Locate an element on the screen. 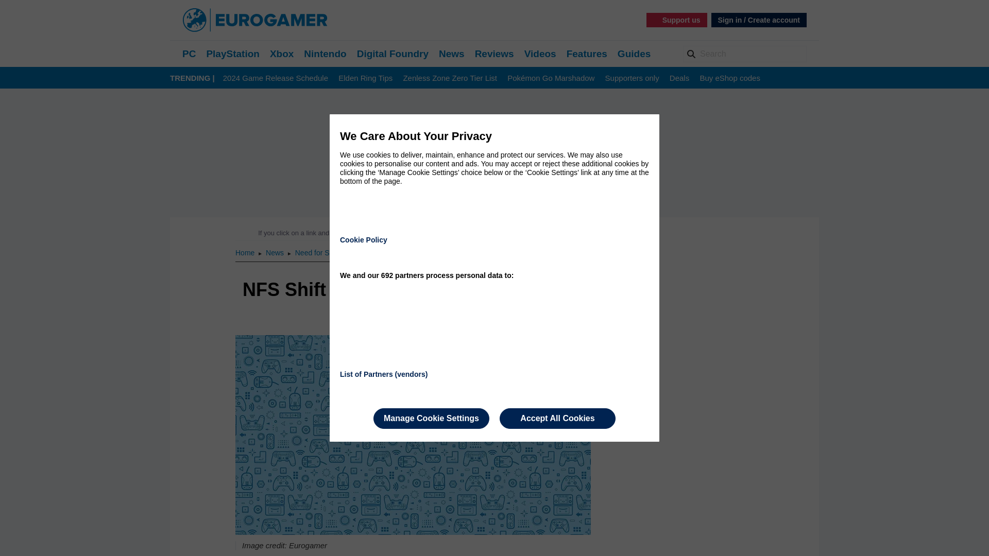  Videos is located at coordinates (540, 54).